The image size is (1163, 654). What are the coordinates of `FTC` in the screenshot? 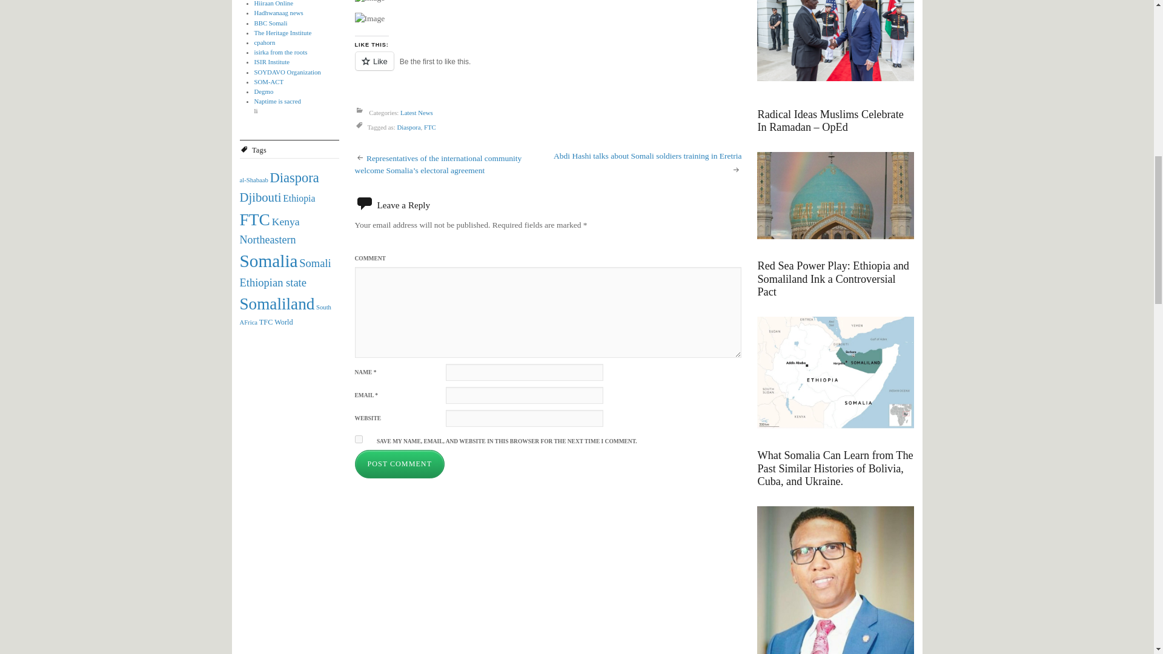 It's located at (254, 219).